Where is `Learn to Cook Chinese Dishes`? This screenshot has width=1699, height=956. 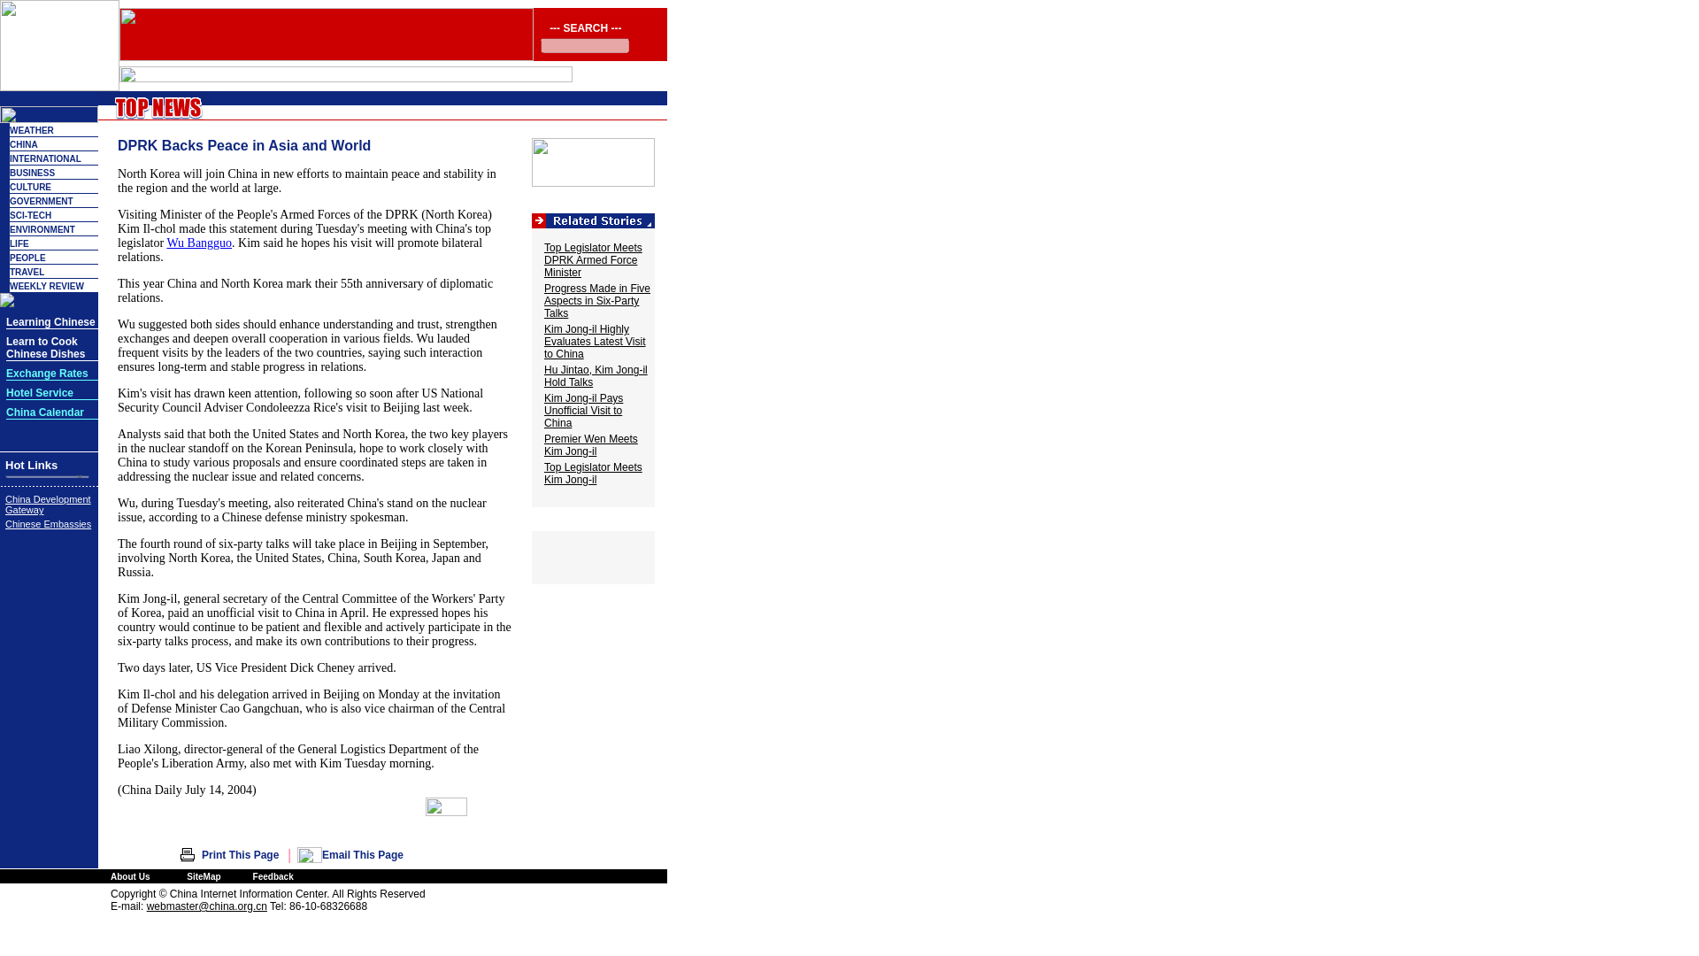 Learn to Cook Chinese Dishes is located at coordinates (46, 349).